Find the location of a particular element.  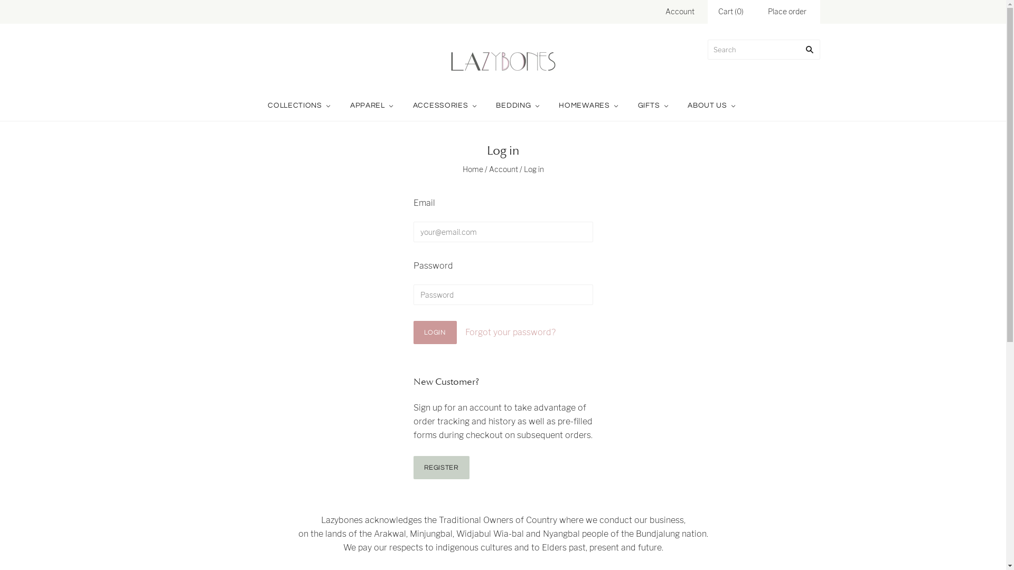

Home is located at coordinates (473, 169).